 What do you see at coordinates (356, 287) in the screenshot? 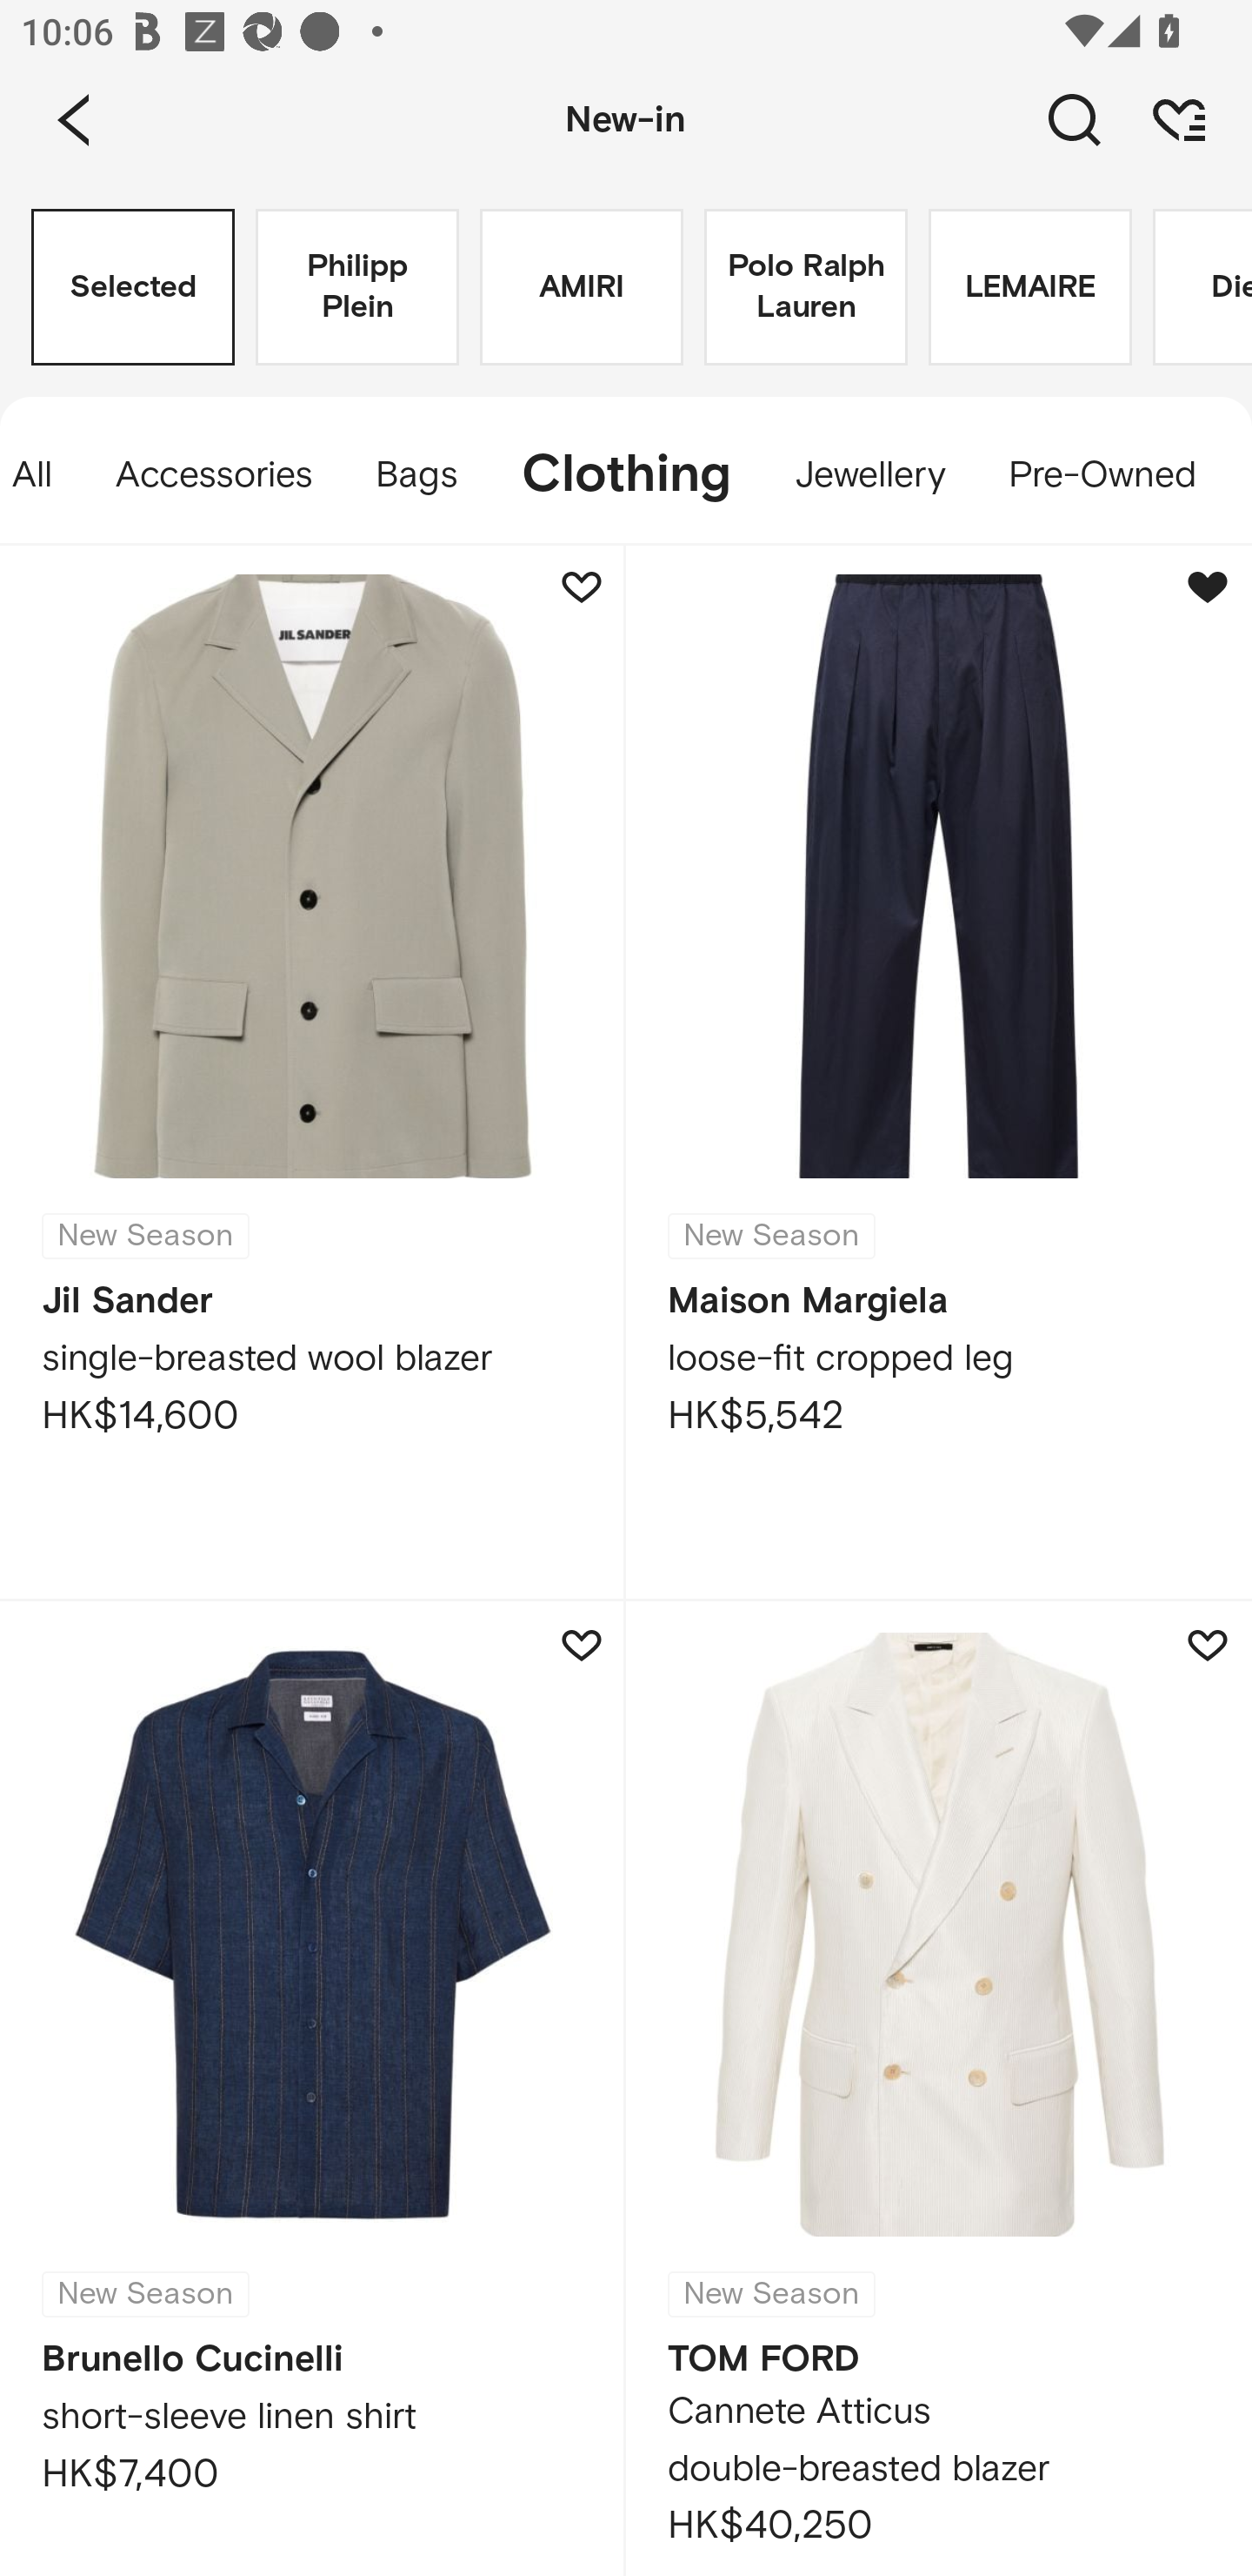
I see `Philipp Plein` at bounding box center [356, 287].